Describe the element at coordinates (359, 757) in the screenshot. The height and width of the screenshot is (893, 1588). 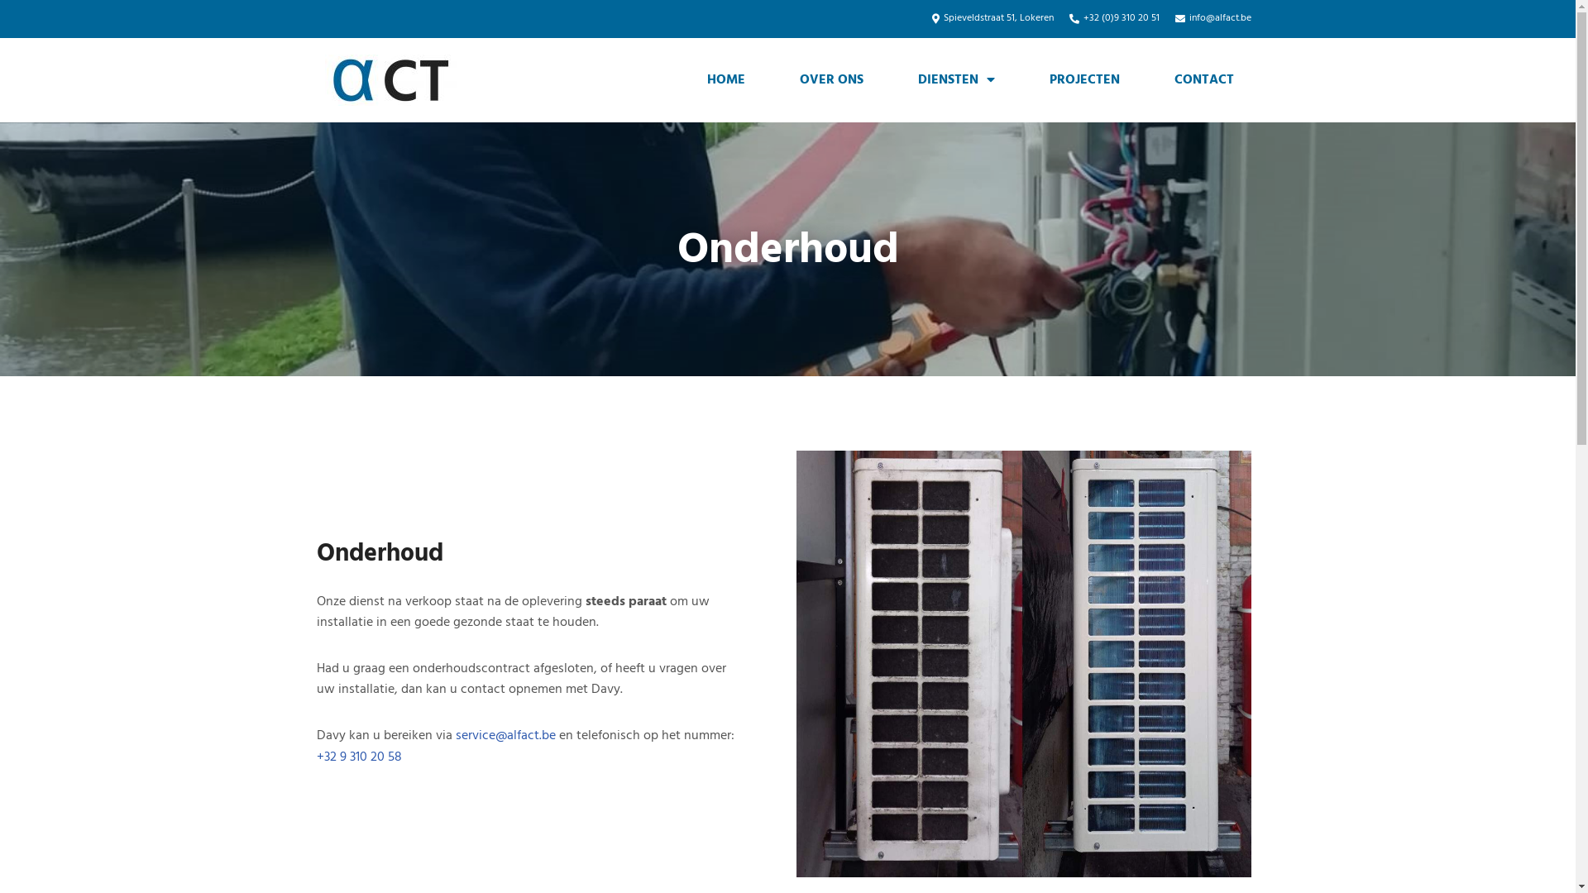
I see `+32 9 310 20 58` at that location.